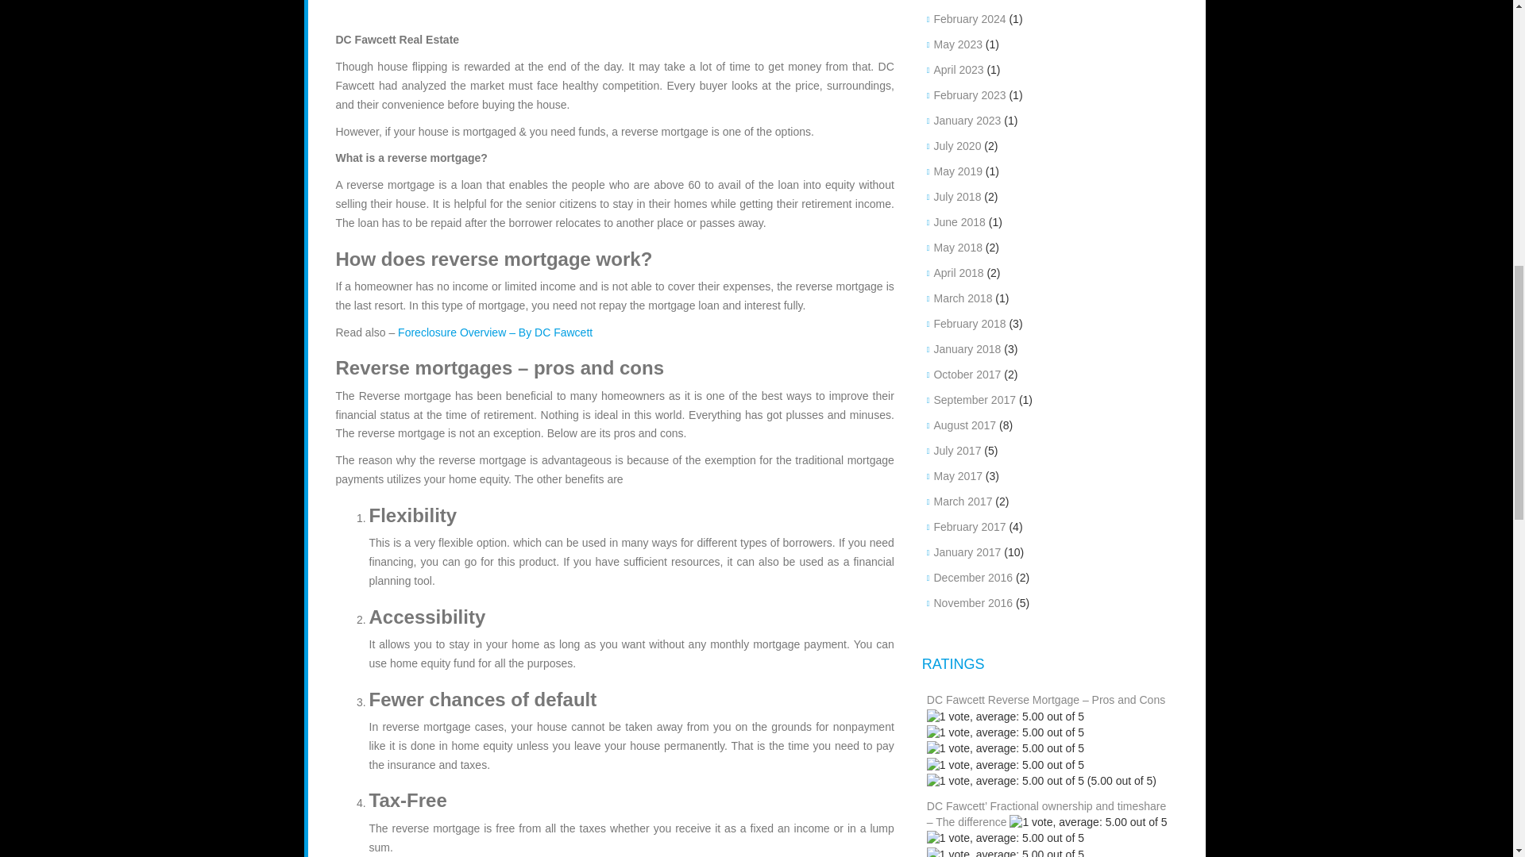 This screenshot has height=857, width=1525. What do you see at coordinates (967, 349) in the screenshot?
I see `January 2018` at bounding box center [967, 349].